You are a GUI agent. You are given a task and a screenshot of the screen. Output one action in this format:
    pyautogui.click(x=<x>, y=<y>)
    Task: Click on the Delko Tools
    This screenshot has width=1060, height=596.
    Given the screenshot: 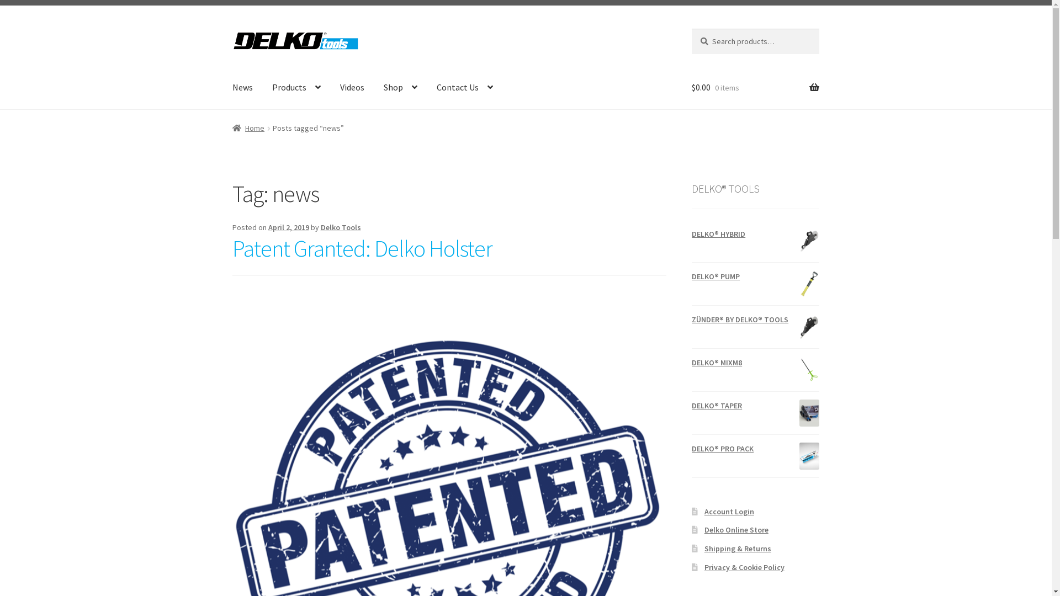 What is the action you would take?
    pyautogui.click(x=341, y=227)
    